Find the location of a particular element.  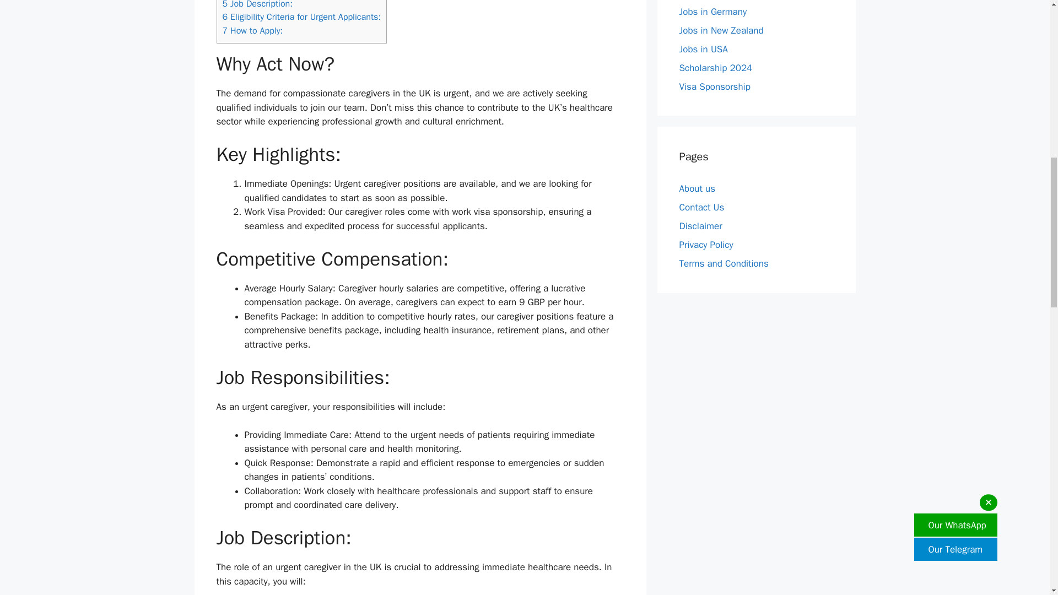

Scholarship 2024 is located at coordinates (715, 67).